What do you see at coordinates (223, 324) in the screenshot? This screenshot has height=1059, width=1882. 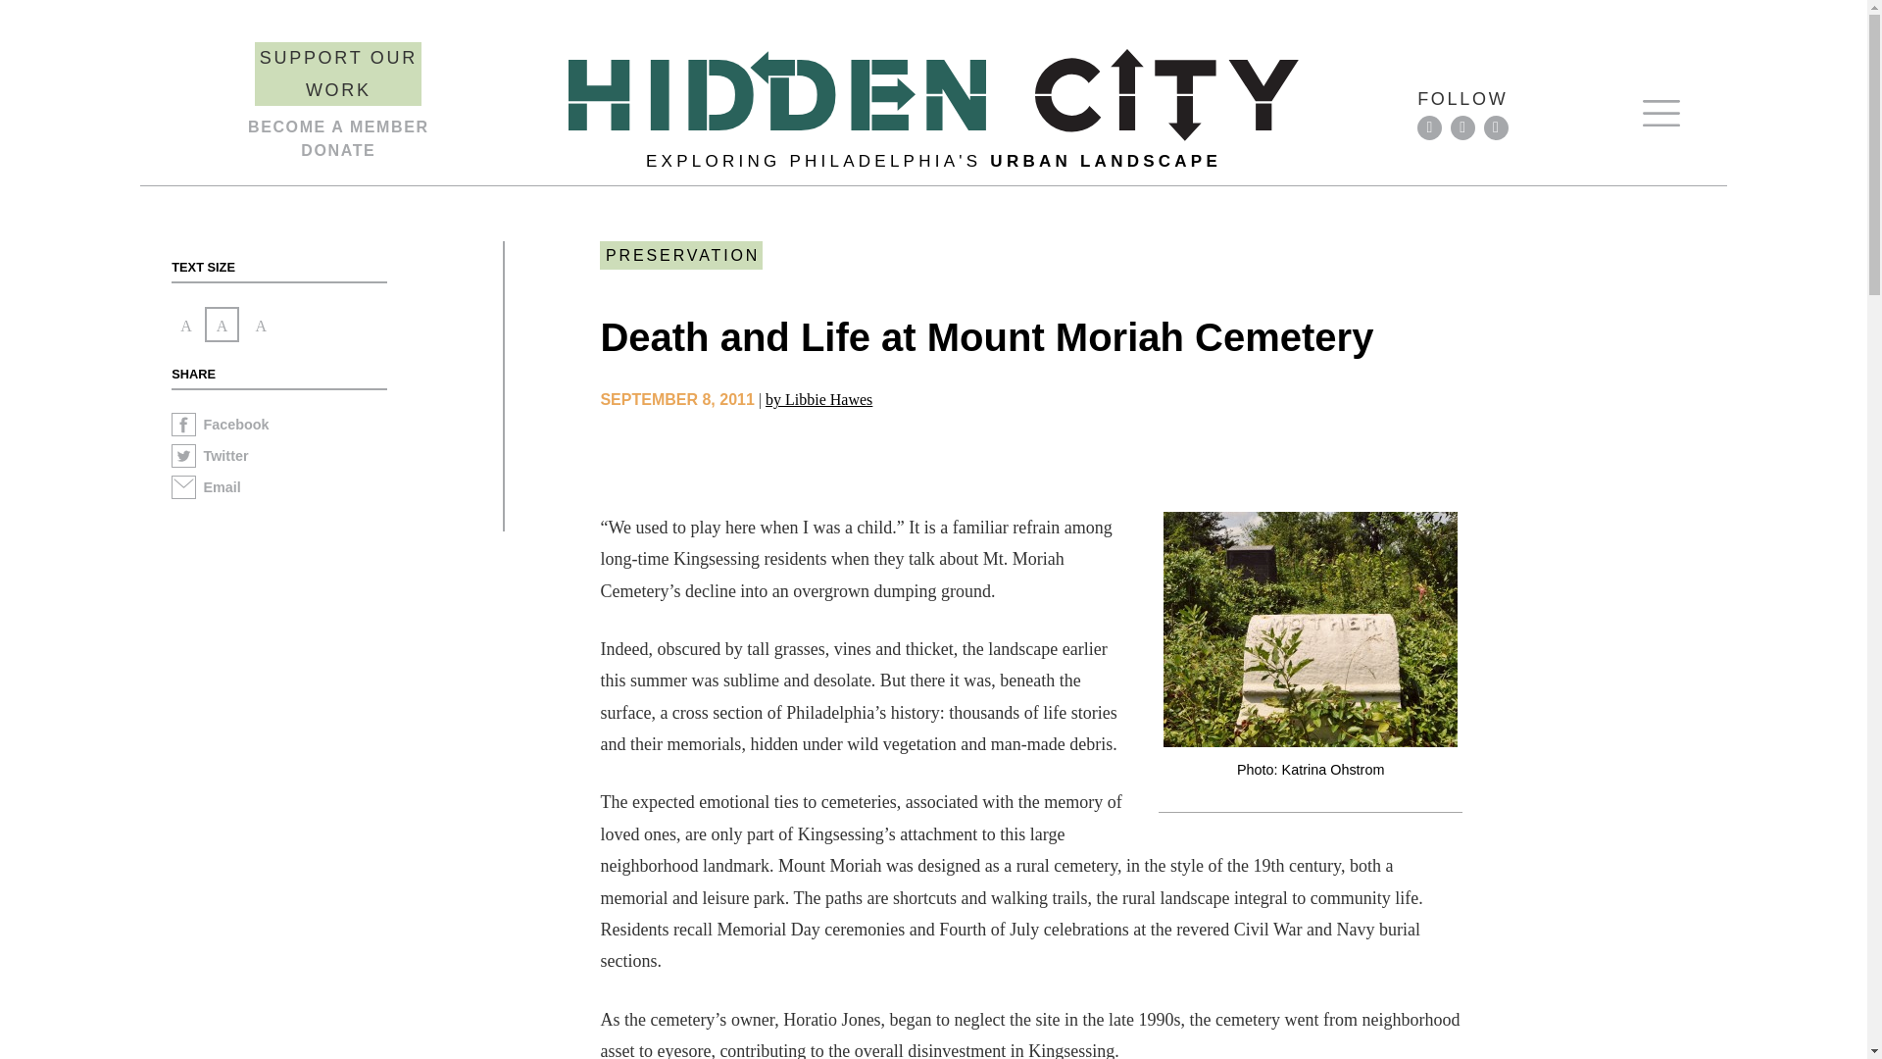 I see `A` at bounding box center [223, 324].